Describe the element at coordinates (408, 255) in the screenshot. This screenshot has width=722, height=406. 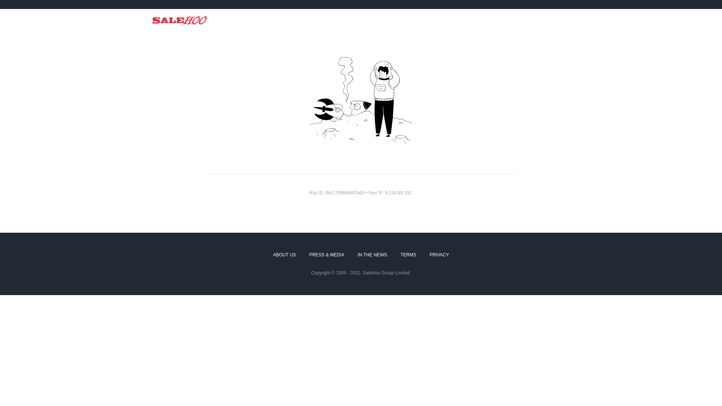
I see `TERMS` at that location.